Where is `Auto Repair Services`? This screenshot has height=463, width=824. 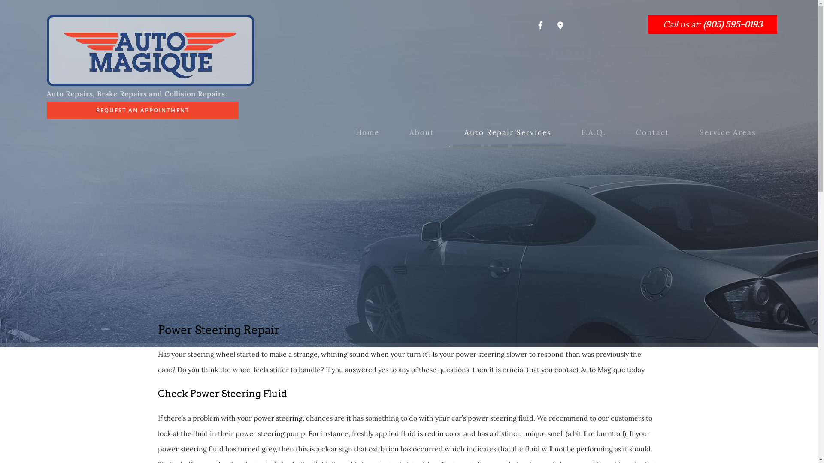 Auto Repair Services is located at coordinates (508, 133).